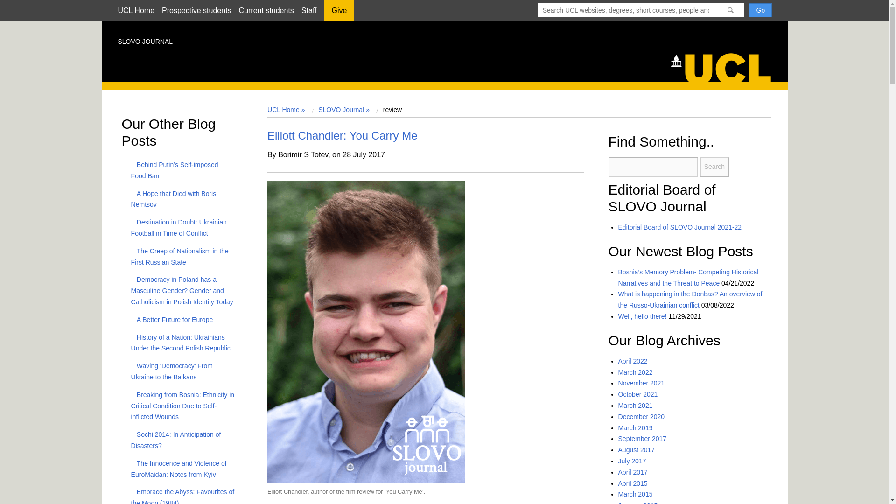  What do you see at coordinates (266, 10) in the screenshot?
I see `Current students` at bounding box center [266, 10].